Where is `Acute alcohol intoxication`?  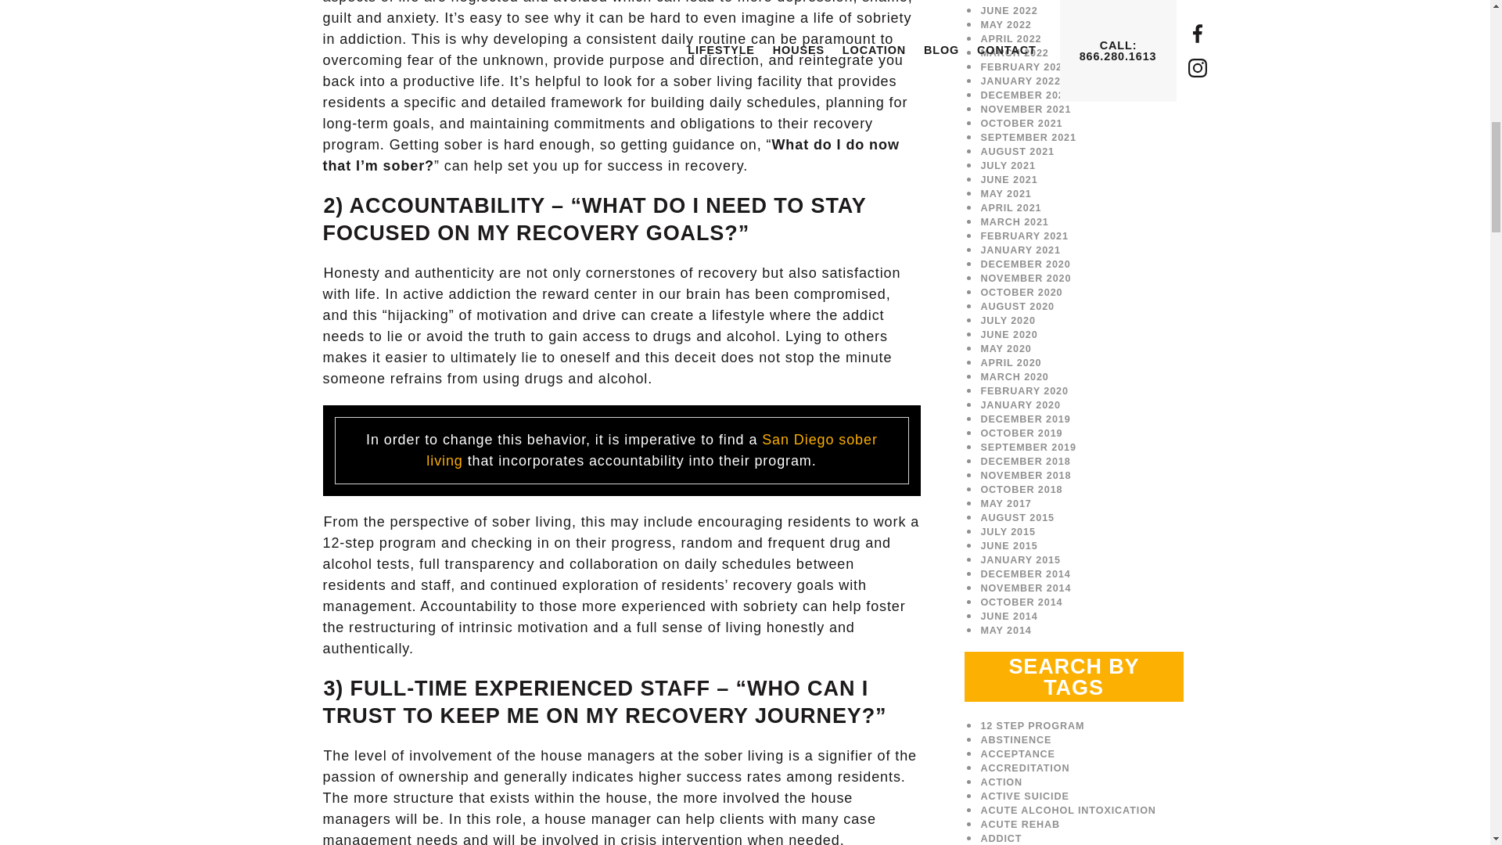 Acute alcohol intoxication is located at coordinates (1067, 811).